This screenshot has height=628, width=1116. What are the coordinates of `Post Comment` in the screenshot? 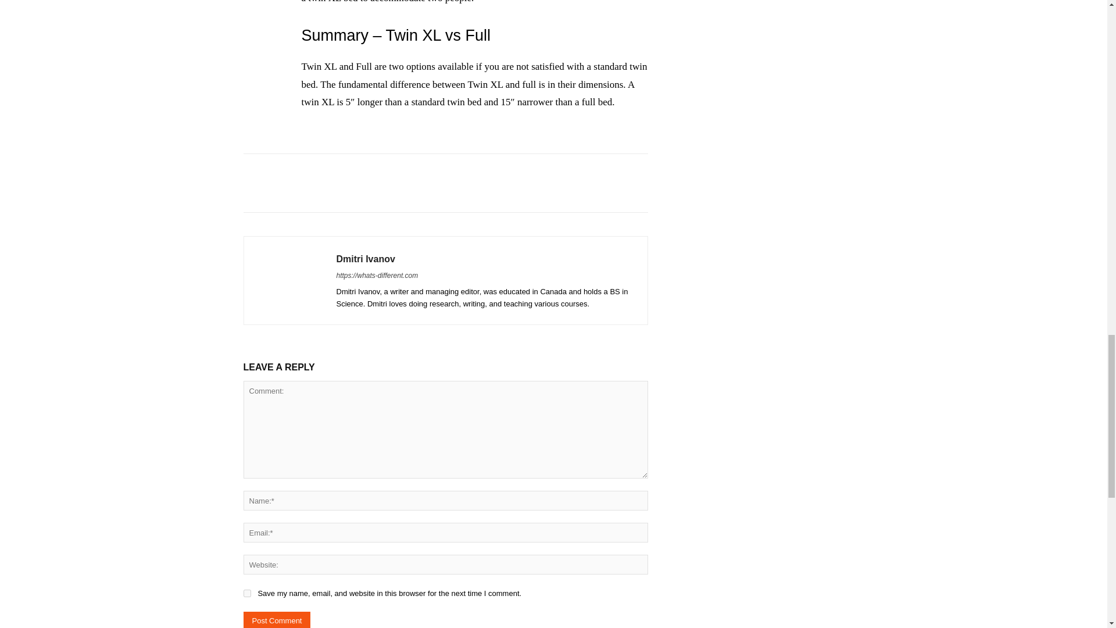 It's located at (277, 620).